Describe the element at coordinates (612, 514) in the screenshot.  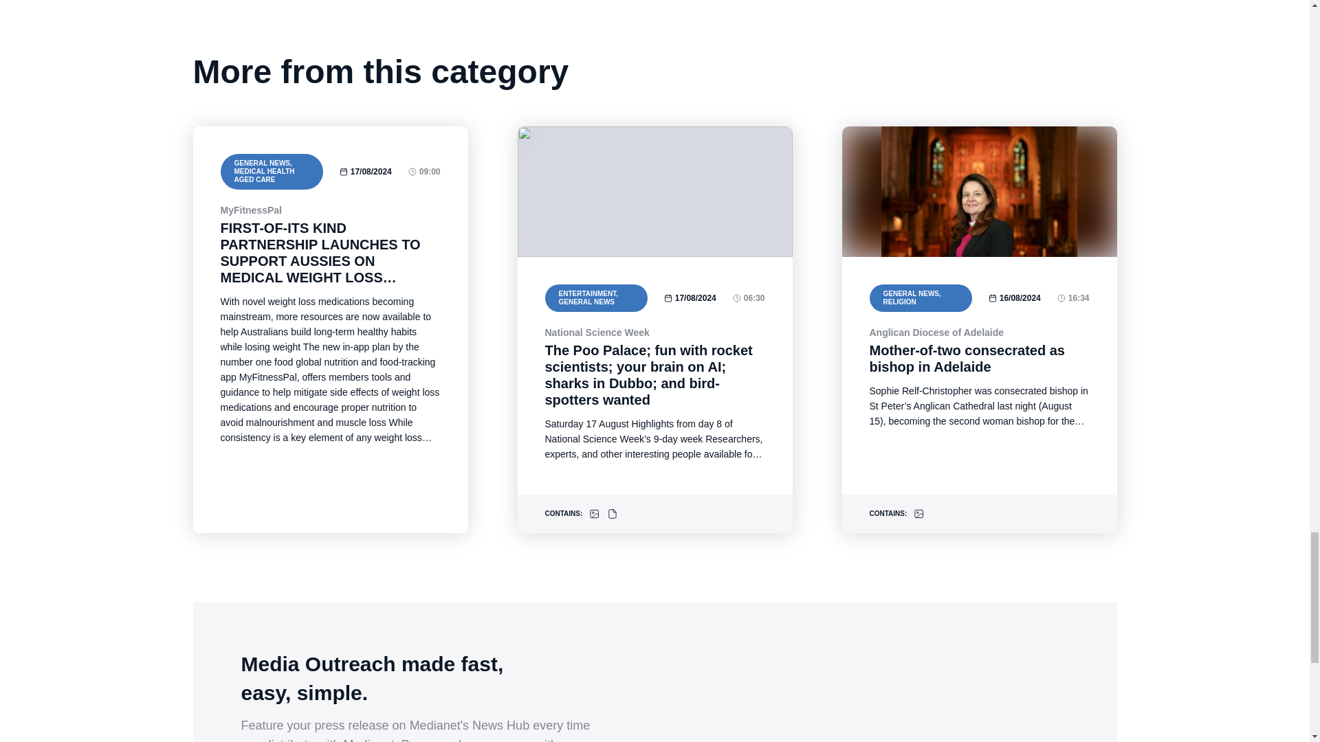
I see `Attachments` at that location.